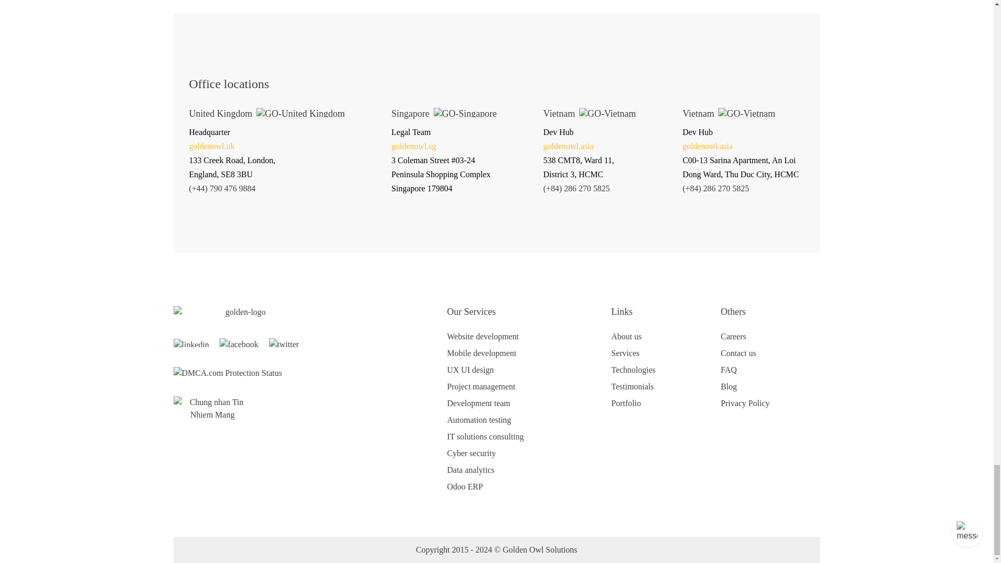 This screenshot has width=1001, height=563. I want to click on DMCA.com Protection Status, so click(227, 372).